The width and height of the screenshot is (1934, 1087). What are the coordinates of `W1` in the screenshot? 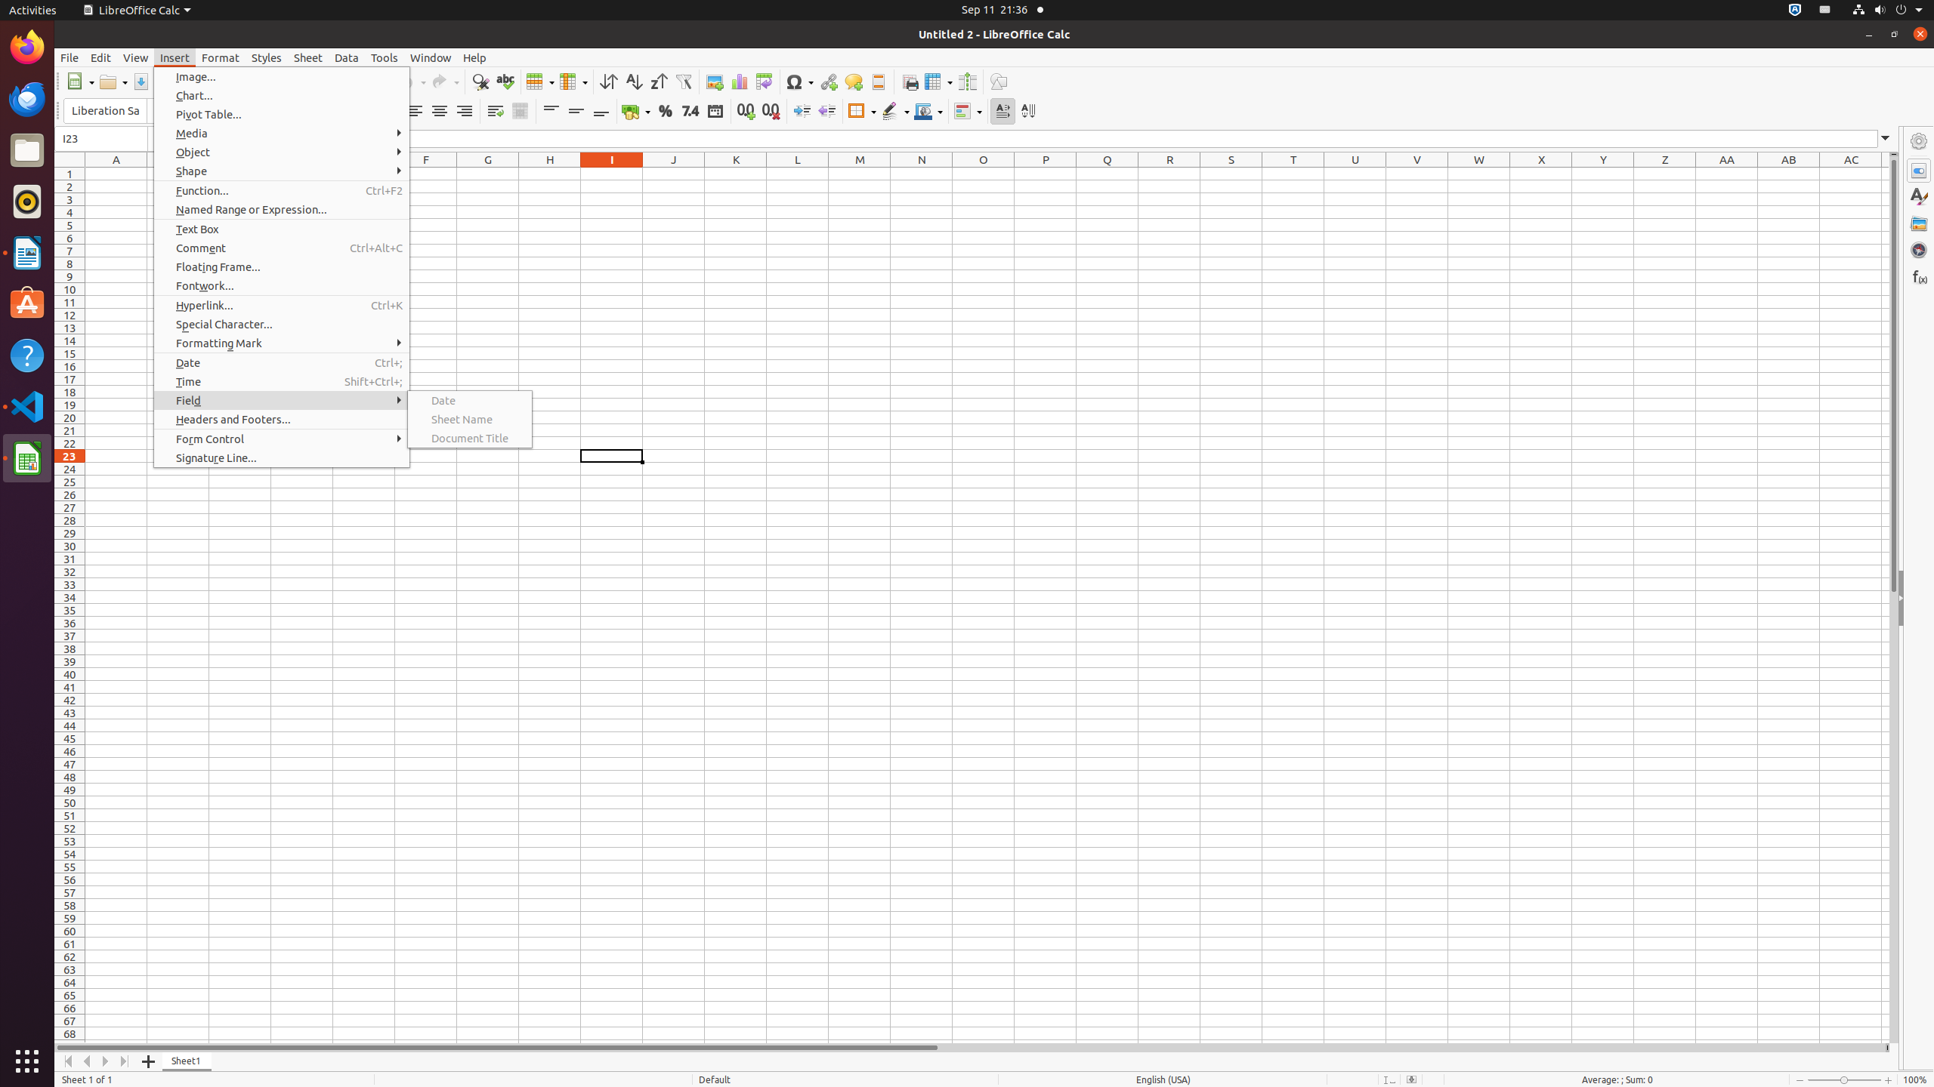 It's located at (1479, 174).